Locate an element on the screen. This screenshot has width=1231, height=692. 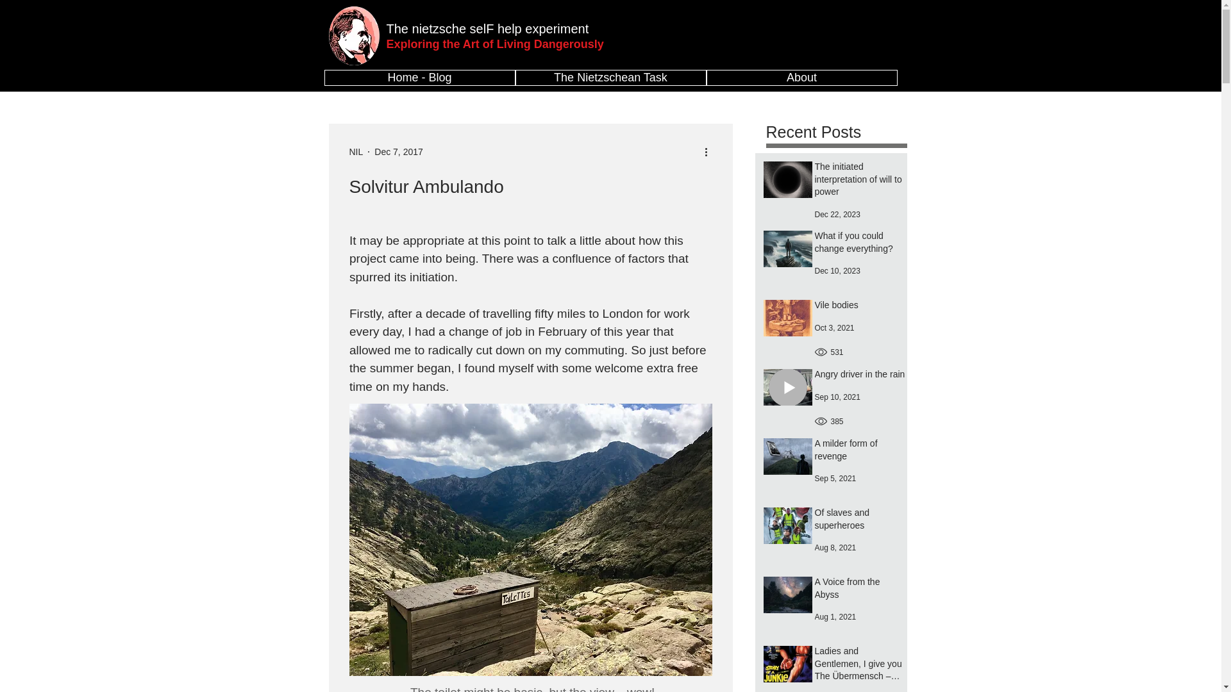
Dec 22, 2023 is located at coordinates (836, 215).